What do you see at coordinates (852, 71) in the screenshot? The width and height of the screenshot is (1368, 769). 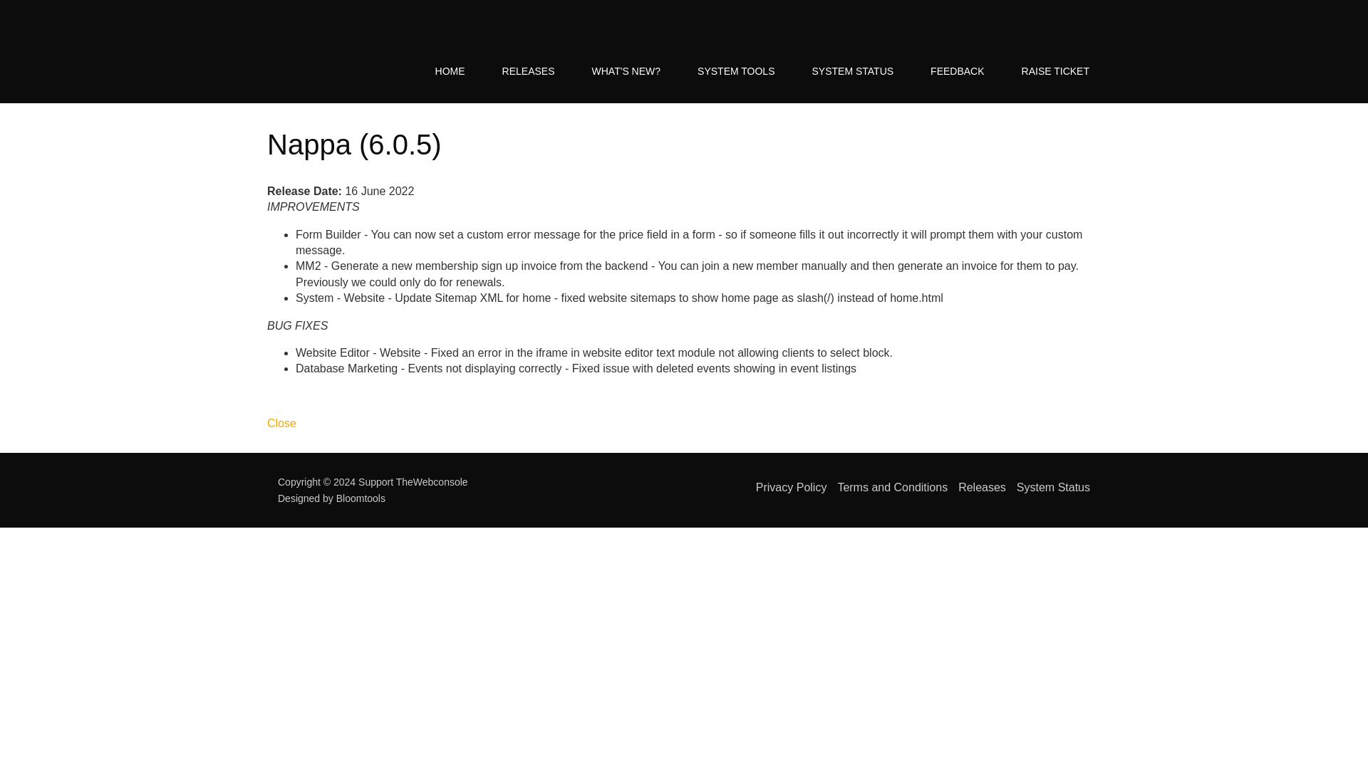 I see `SYSTEM STATUS` at bounding box center [852, 71].